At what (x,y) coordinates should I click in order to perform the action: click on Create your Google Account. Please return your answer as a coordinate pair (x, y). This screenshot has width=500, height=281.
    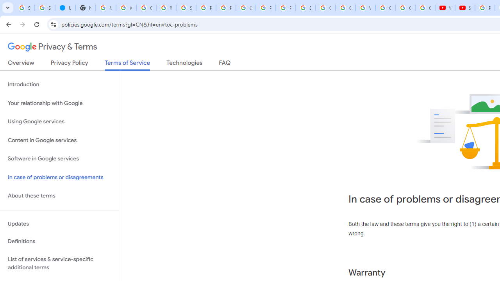
    Looking at the image, I should click on (146, 8).